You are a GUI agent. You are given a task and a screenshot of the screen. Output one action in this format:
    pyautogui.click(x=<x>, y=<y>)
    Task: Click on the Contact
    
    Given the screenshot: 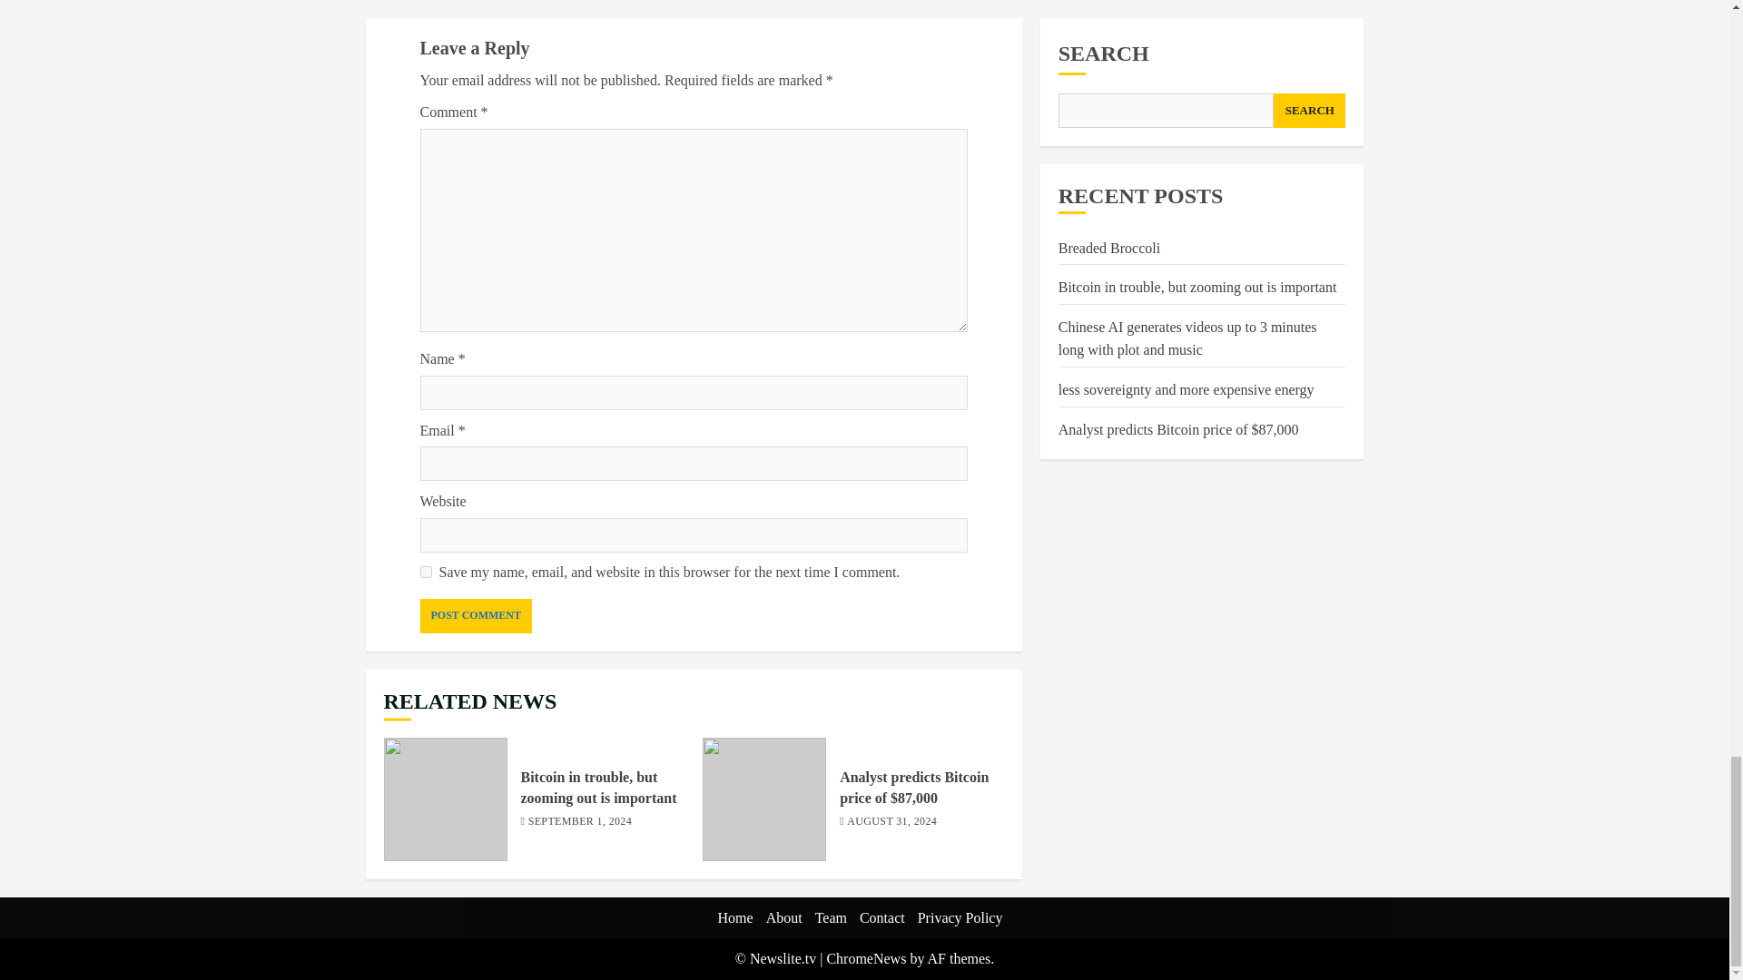 What is the action you would take?
    pyautogui.click(x=881, y=917)
    